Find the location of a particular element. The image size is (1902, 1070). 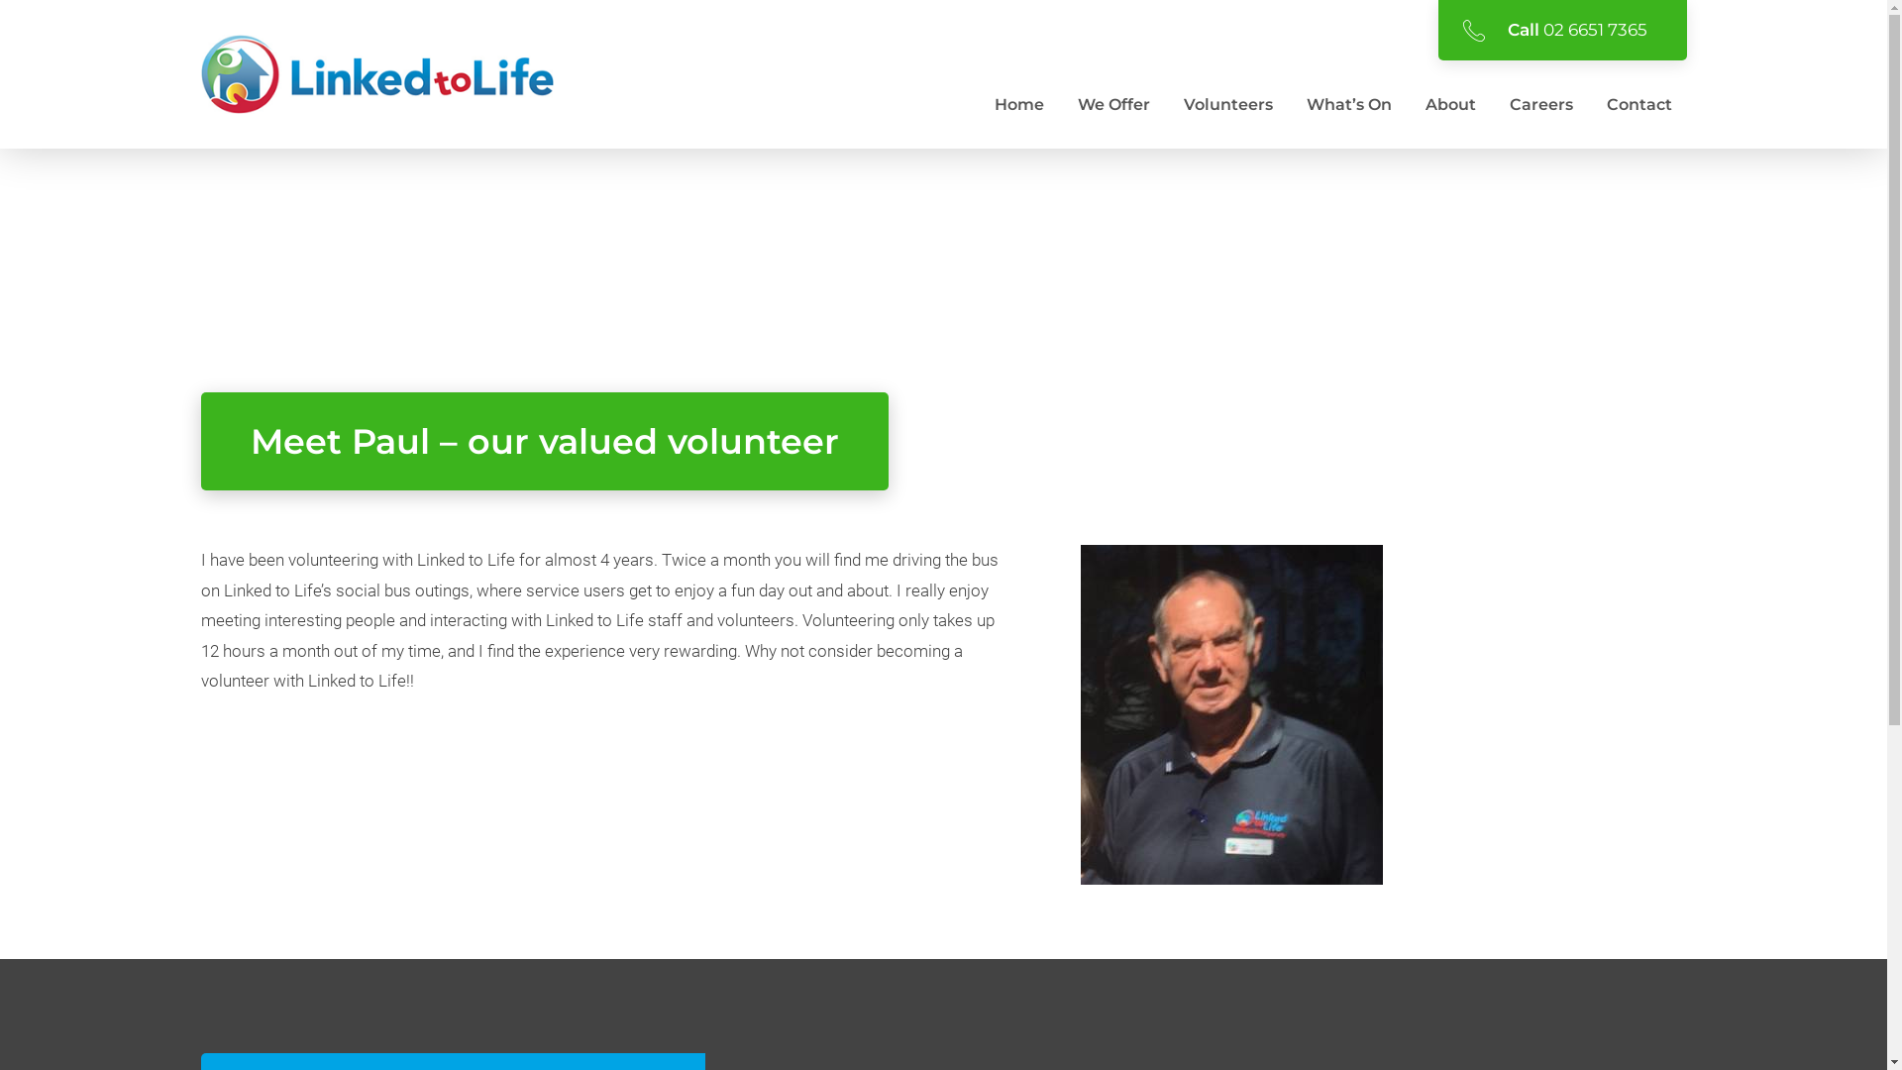

Careers is located at coordinates (1541, 105).